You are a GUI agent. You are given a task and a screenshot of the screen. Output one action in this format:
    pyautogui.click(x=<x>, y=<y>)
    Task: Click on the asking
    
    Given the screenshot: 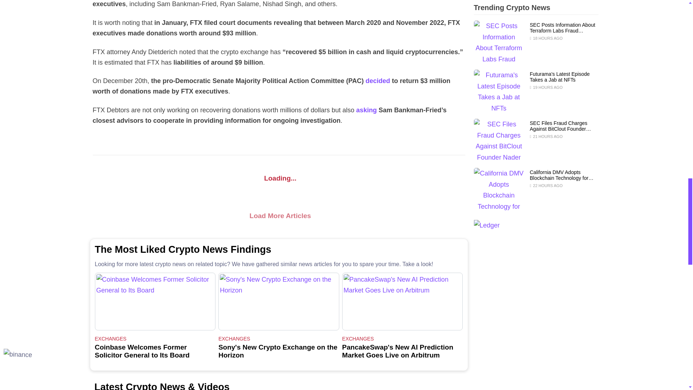 What is the action you would take?
    pyautogui.click(x=366, y=110)
    